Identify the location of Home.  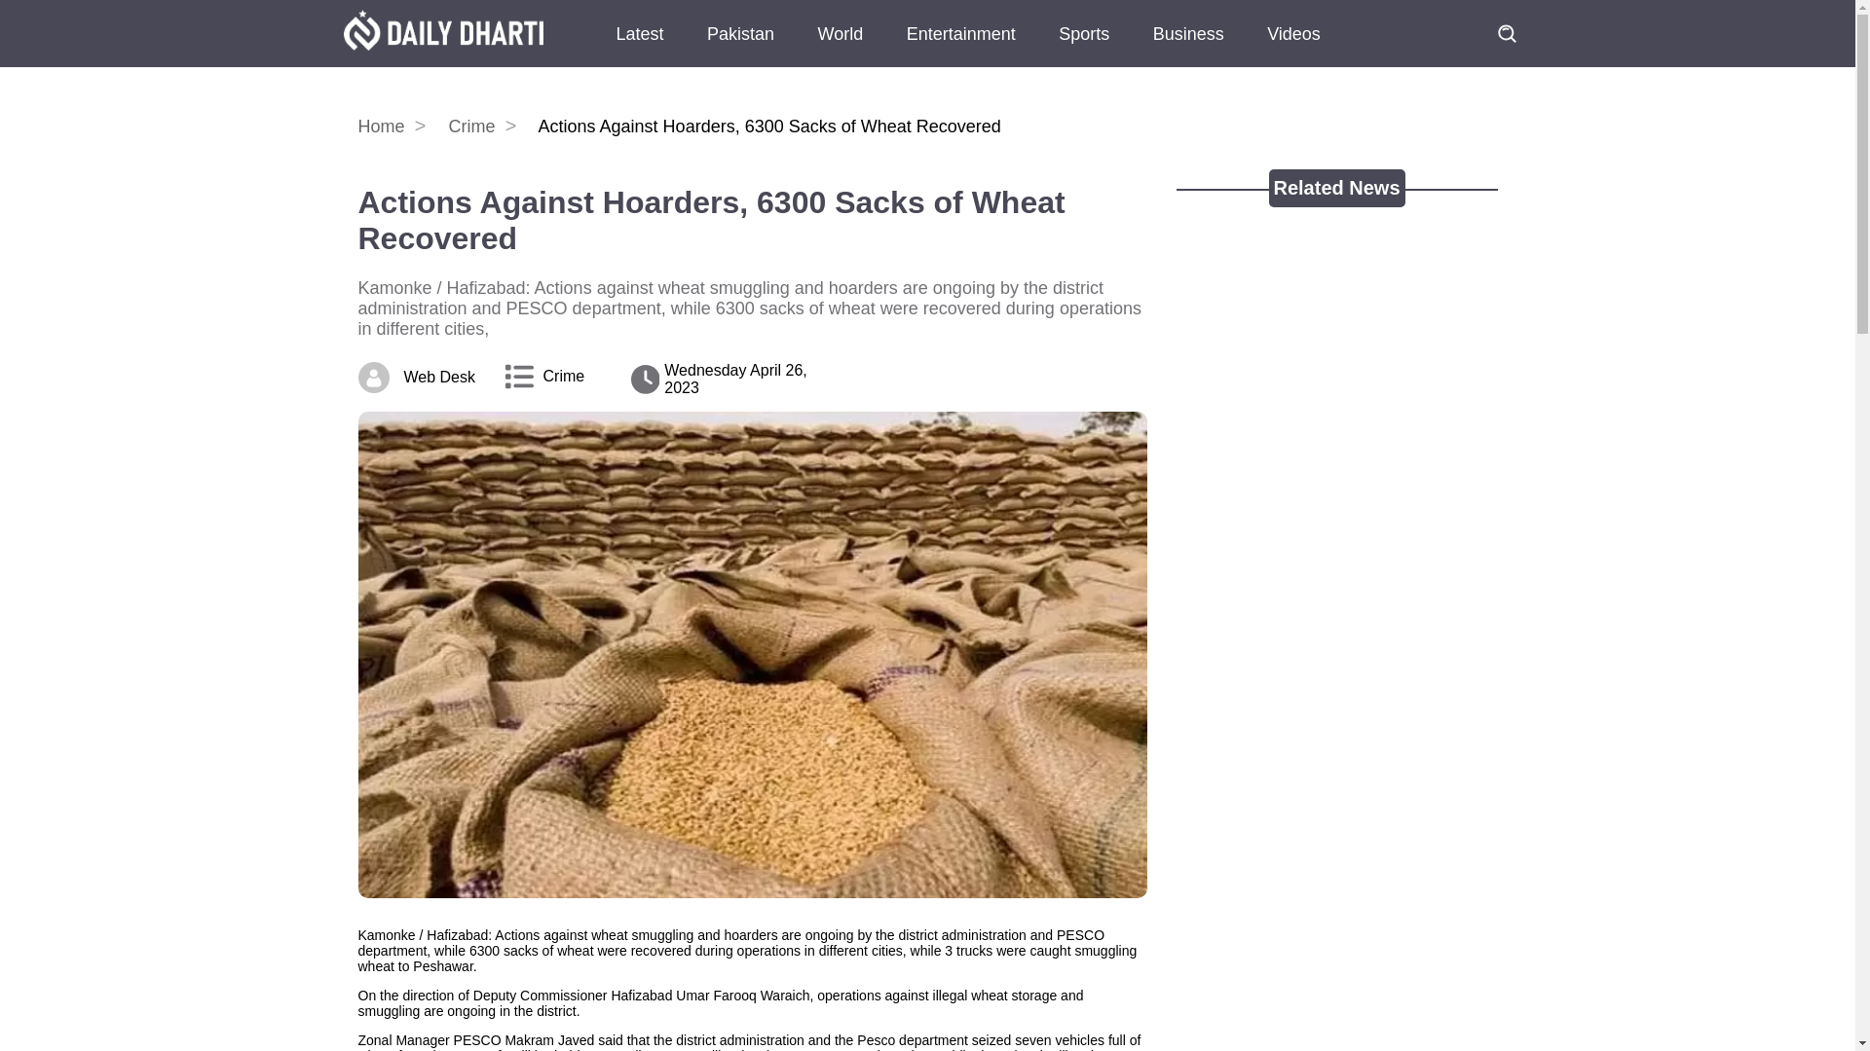
(401, 127).